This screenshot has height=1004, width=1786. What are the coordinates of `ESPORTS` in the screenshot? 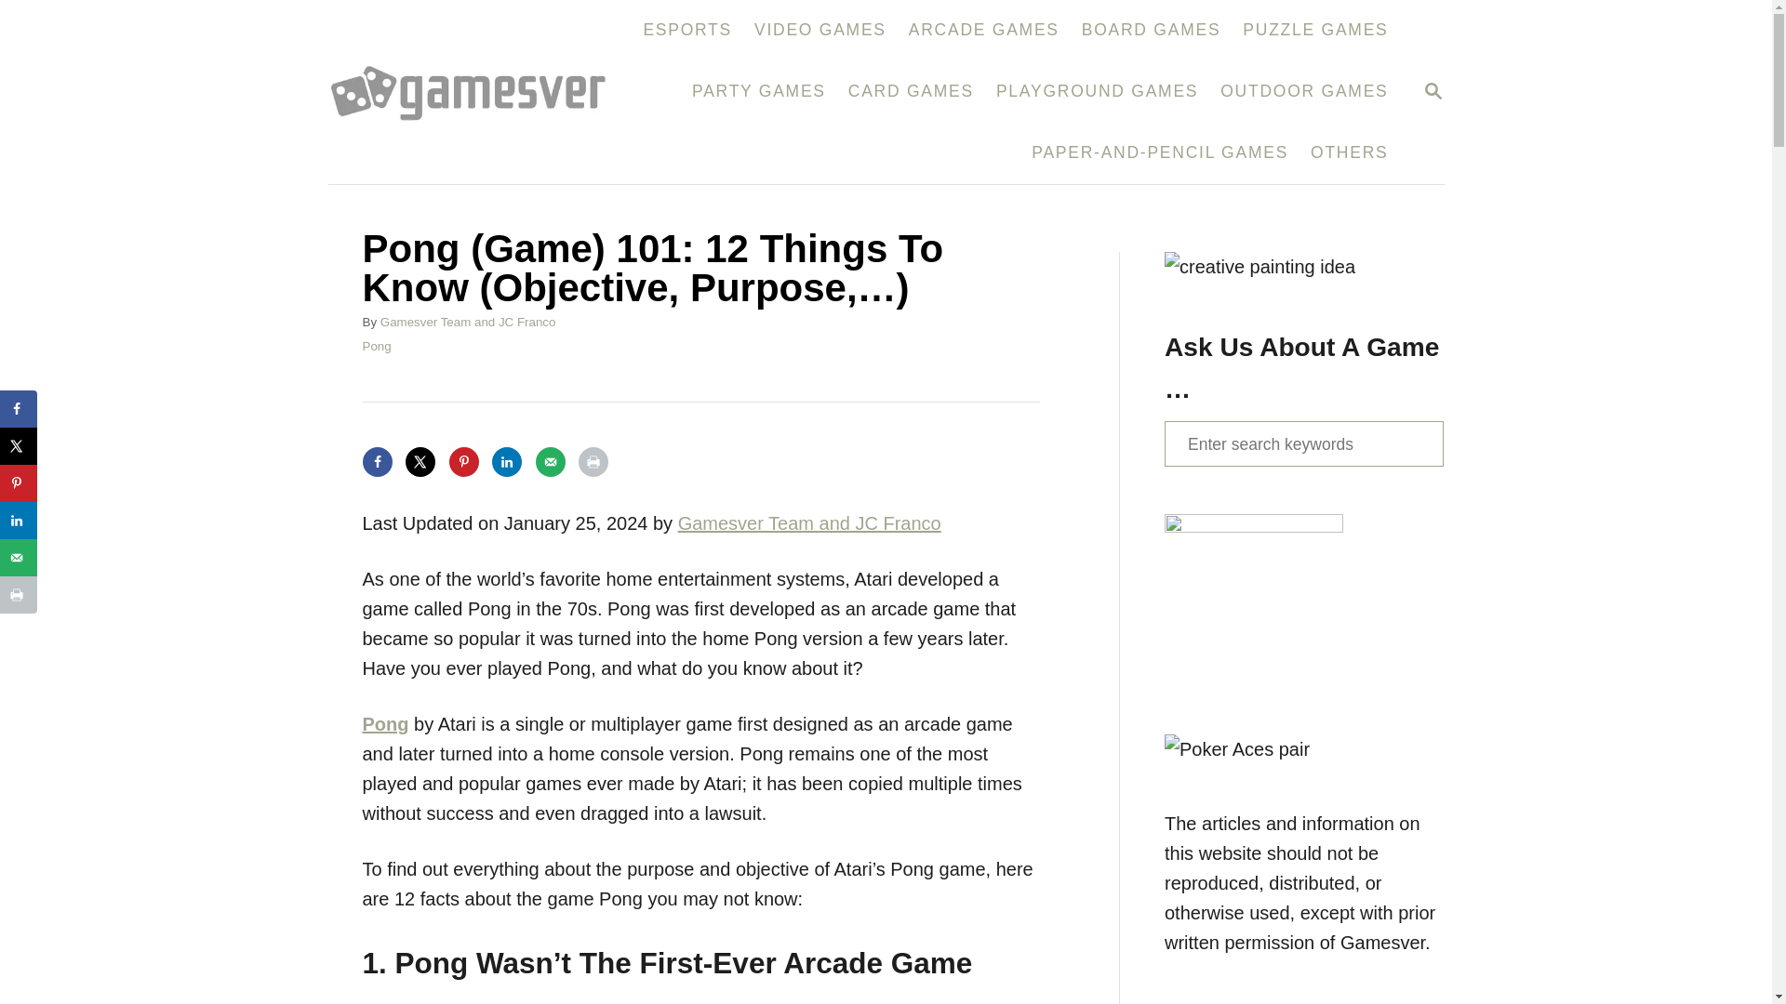 It's located at (463, 461).